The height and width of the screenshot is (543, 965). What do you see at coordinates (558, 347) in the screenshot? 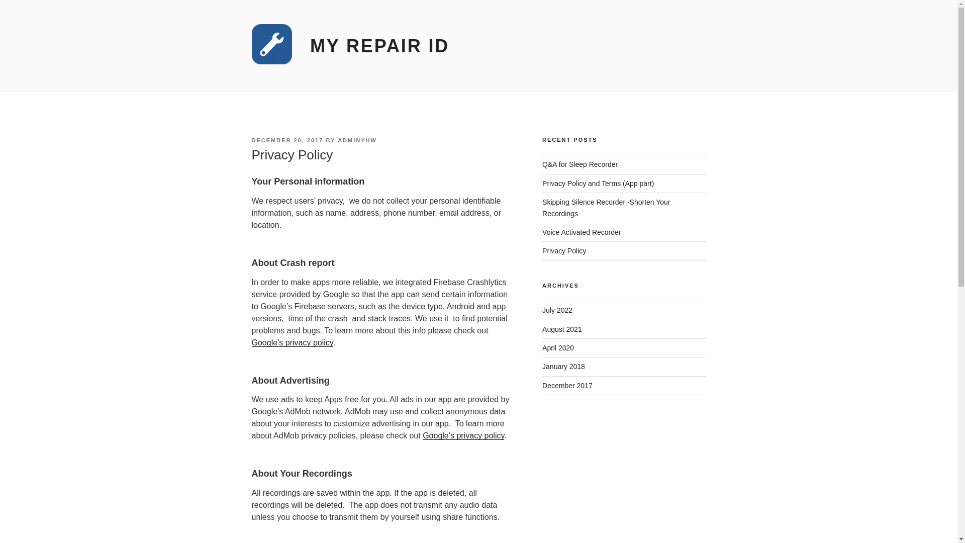
I see `April 2020` at bounding box center [558, 347].